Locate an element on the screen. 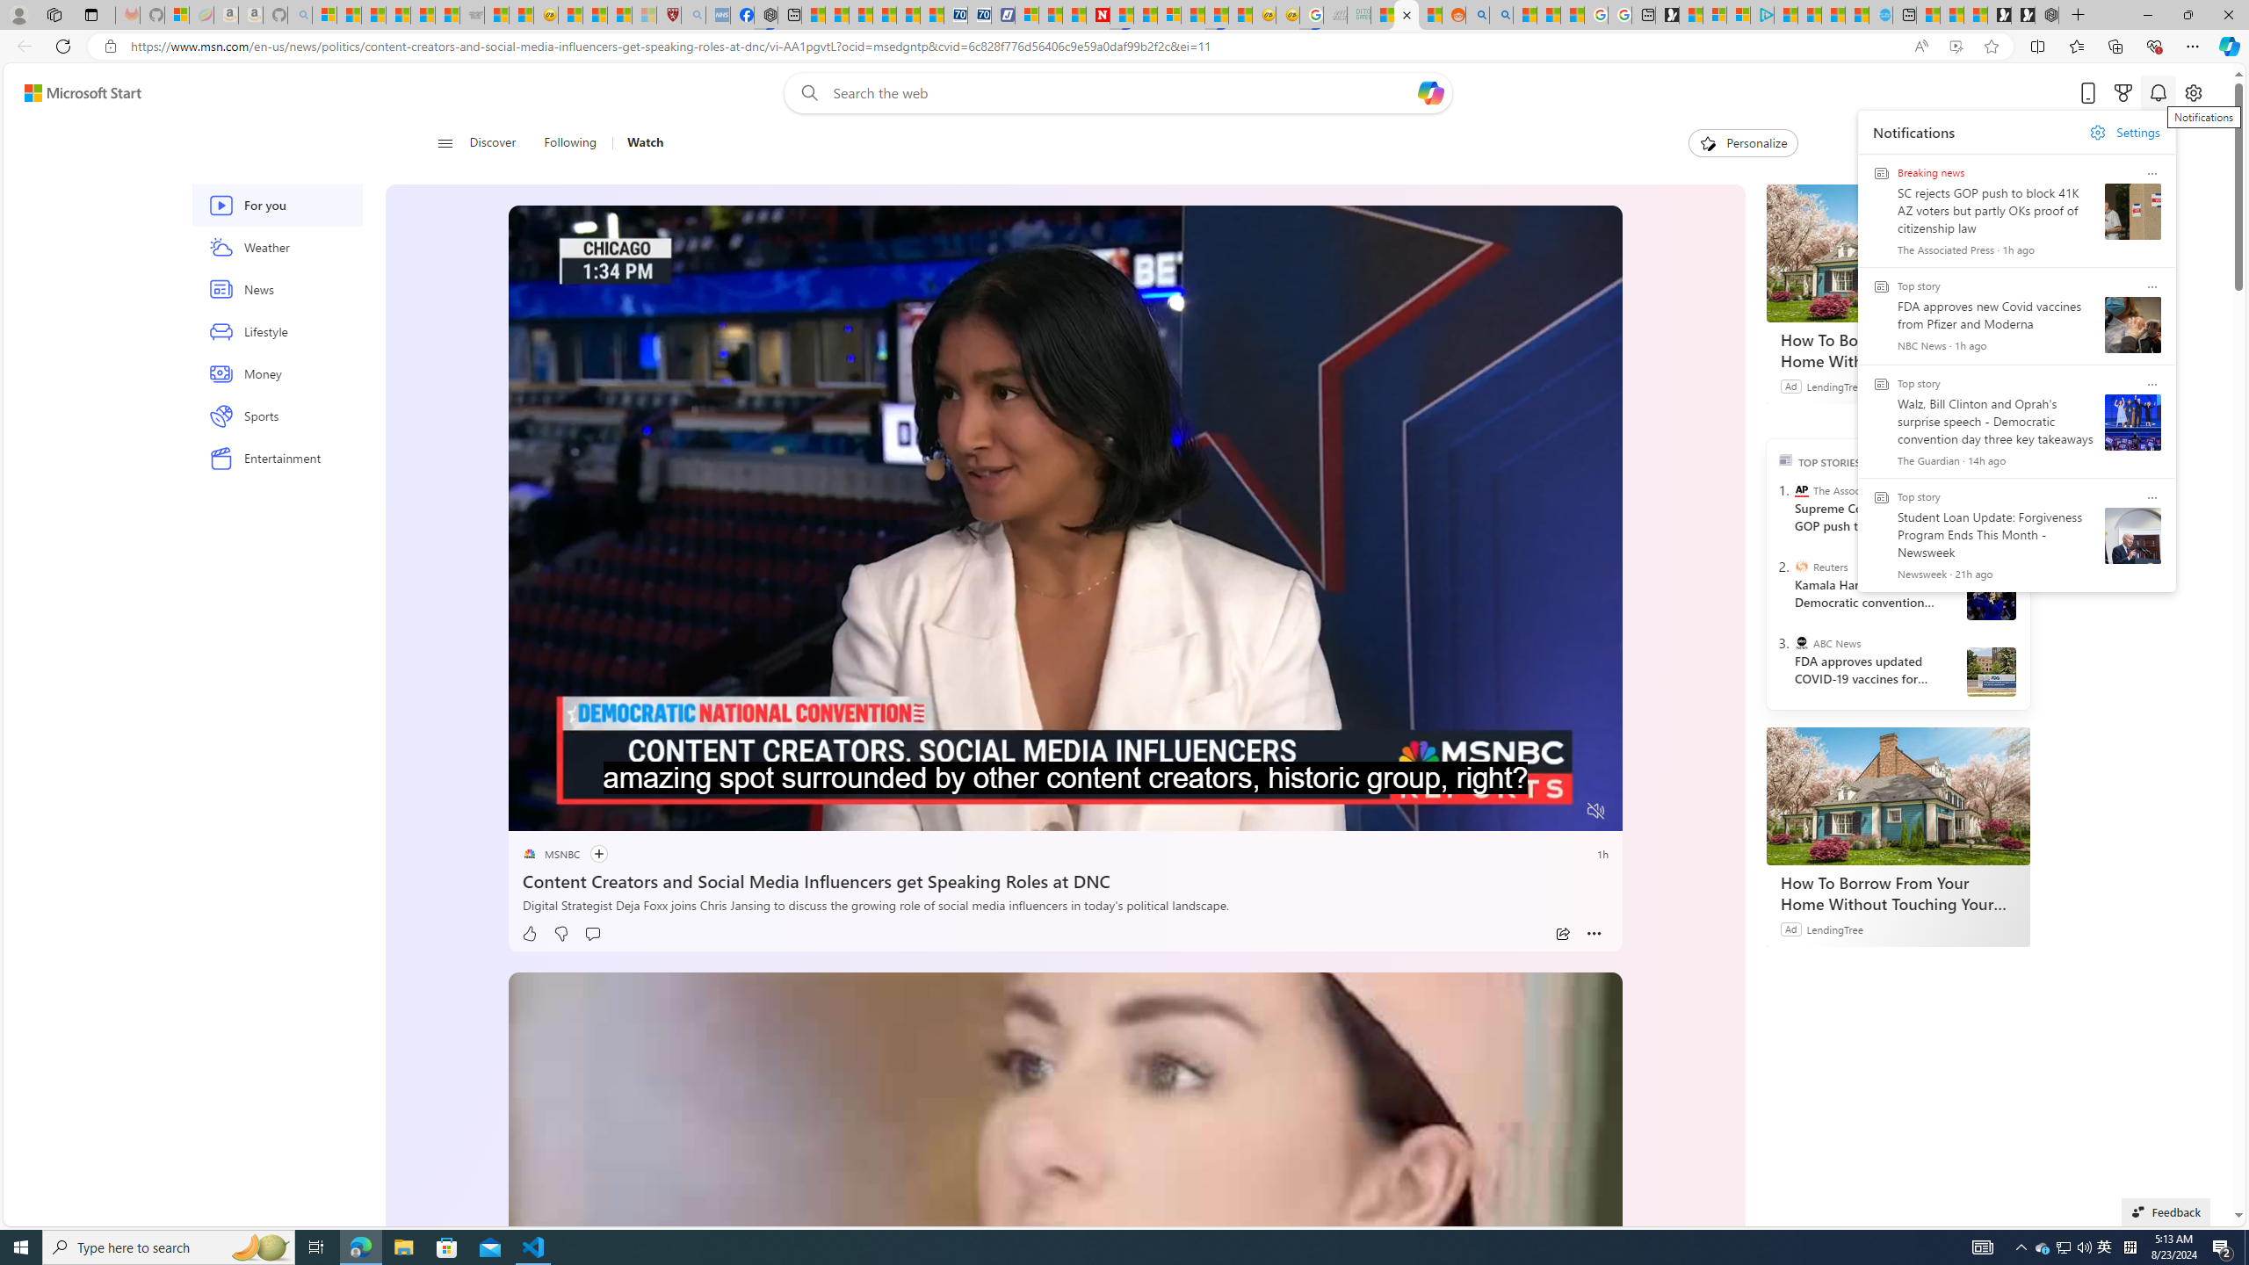  Stocks - MSN is located at coordinates (447, 15).